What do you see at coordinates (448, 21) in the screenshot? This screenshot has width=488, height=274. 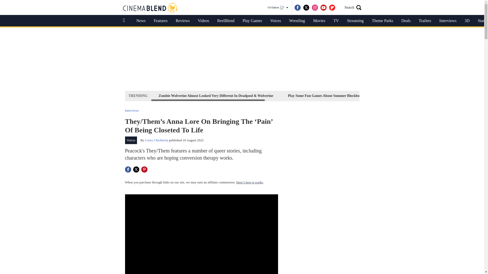 I see `Interviews` at bounding box center [448, 21].